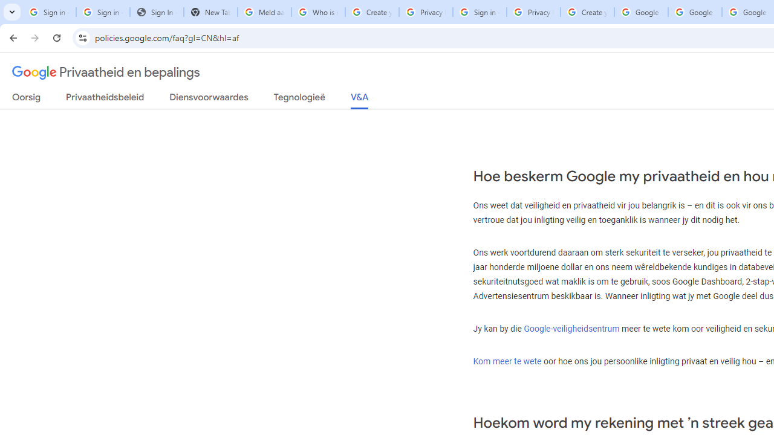  I want to click on Privaatheidsbeleid, so click(105, 100).